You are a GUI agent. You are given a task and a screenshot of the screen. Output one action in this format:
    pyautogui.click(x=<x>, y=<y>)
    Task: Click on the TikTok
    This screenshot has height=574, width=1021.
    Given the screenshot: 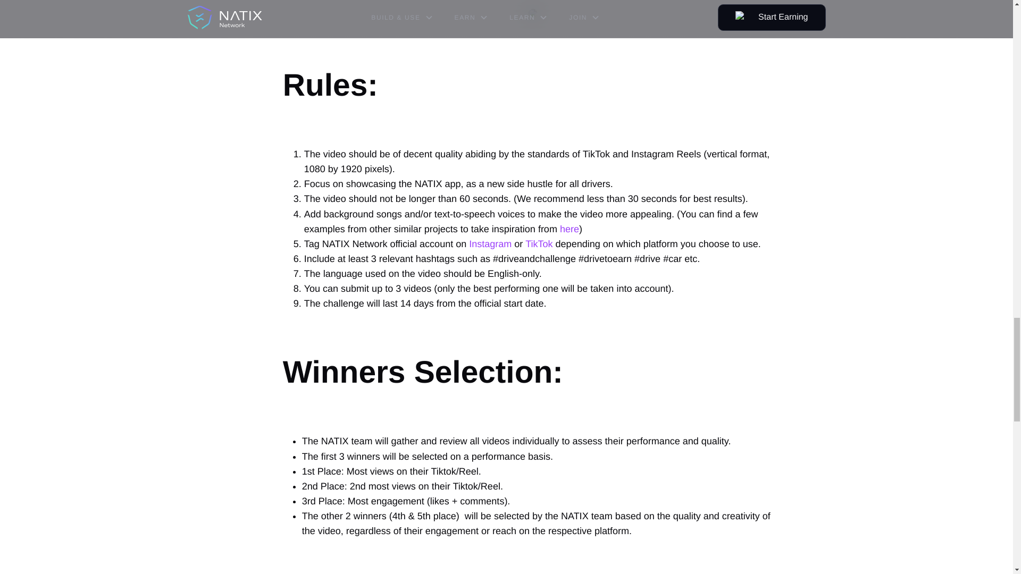 What is the action you would take?
    pyautogui.click(x=539, y=243)
    